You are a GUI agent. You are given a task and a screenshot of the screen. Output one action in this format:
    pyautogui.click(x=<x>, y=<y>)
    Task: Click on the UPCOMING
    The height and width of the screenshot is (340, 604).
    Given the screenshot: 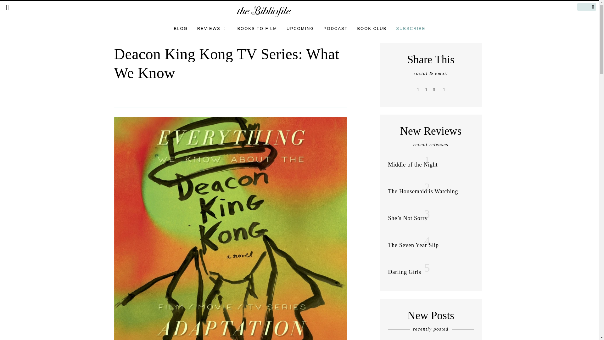 What is the action you would take?
    pyautogui.click(x=300, y=28)
    